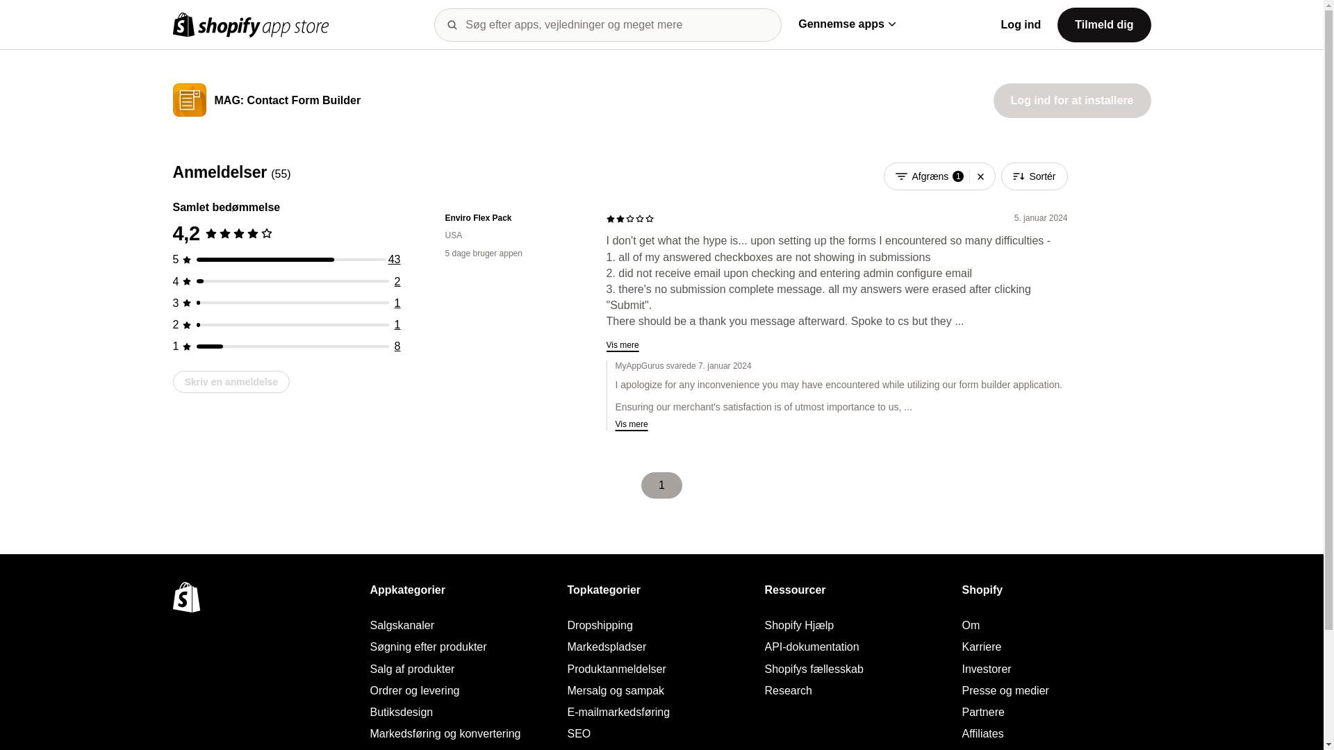 This screenshot has height=750, width=1334. Describe the element at coordinates (514, 218) in the screenshot. I see `Enviro Flex Pack` at that location.